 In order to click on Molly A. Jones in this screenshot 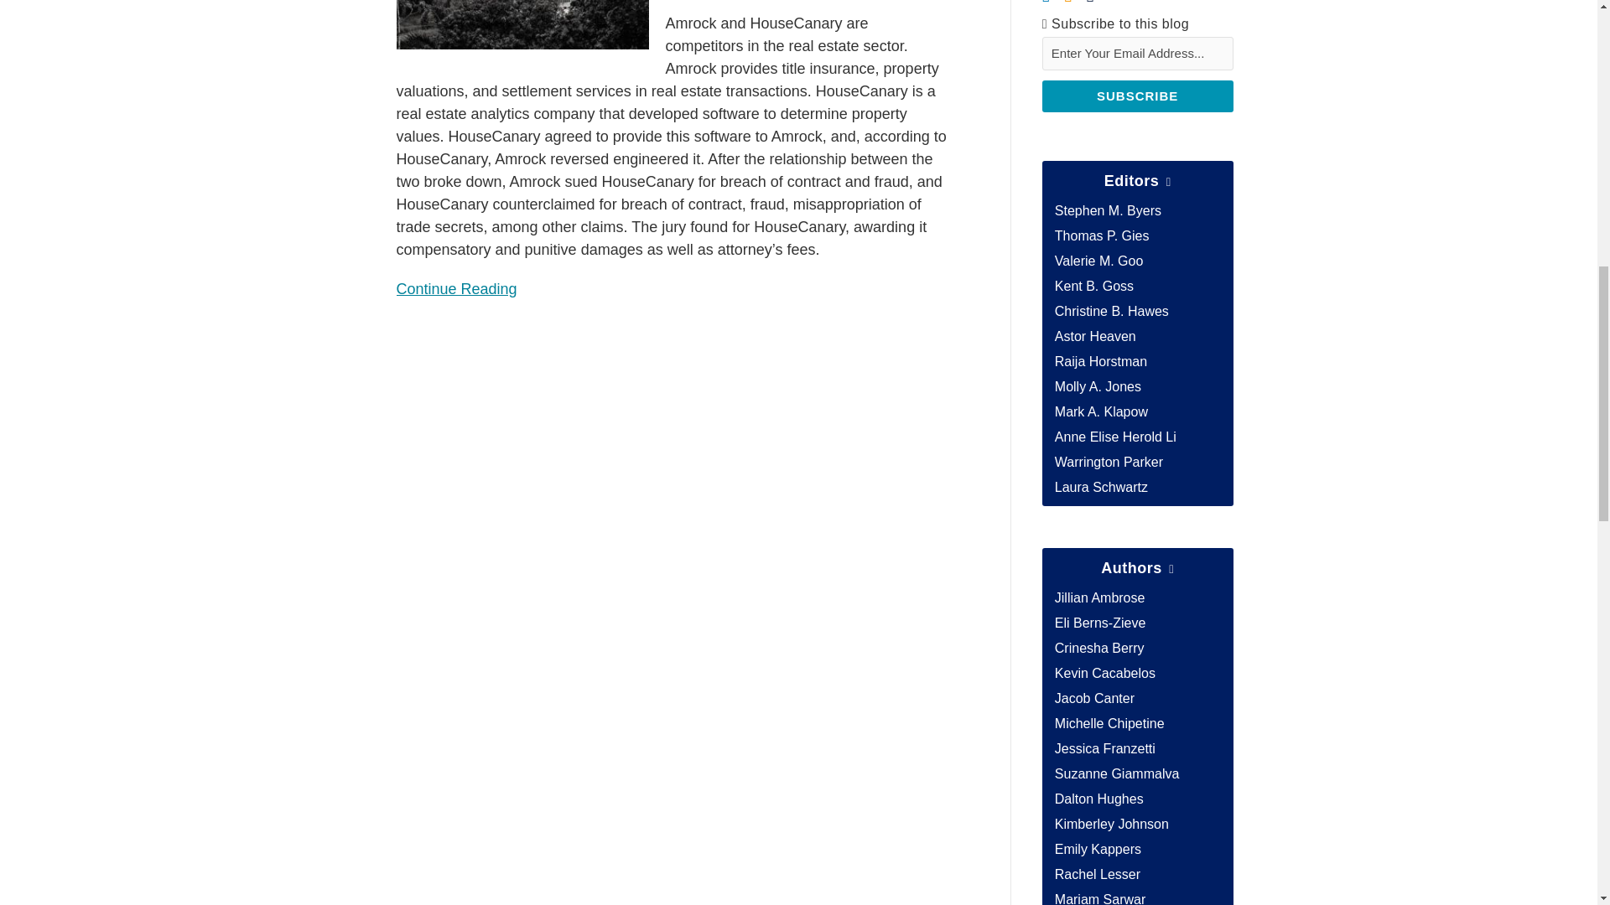, I will do `click(1098, 385)`.